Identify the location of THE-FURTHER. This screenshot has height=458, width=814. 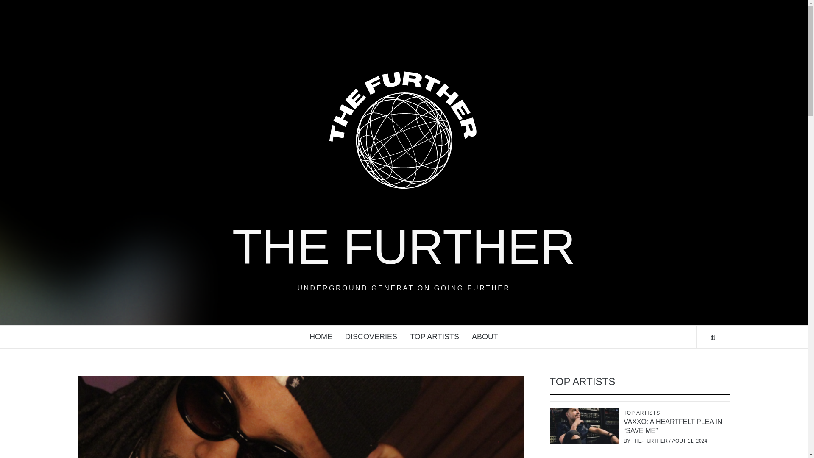
(650, 441).